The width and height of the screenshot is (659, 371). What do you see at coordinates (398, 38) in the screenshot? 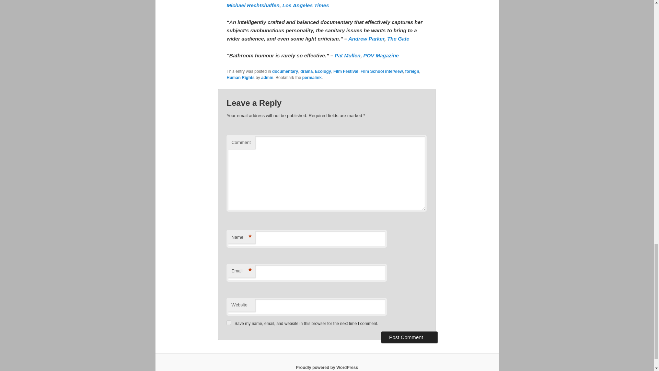
I see `The Gate` at bounding box center [398, 38].